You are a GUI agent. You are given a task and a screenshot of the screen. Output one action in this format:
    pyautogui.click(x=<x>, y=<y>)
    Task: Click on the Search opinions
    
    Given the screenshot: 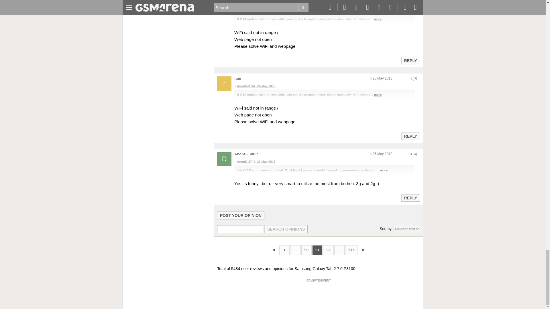 What is the action you would take?
    pyautogui.click(x=286, y=229)
    